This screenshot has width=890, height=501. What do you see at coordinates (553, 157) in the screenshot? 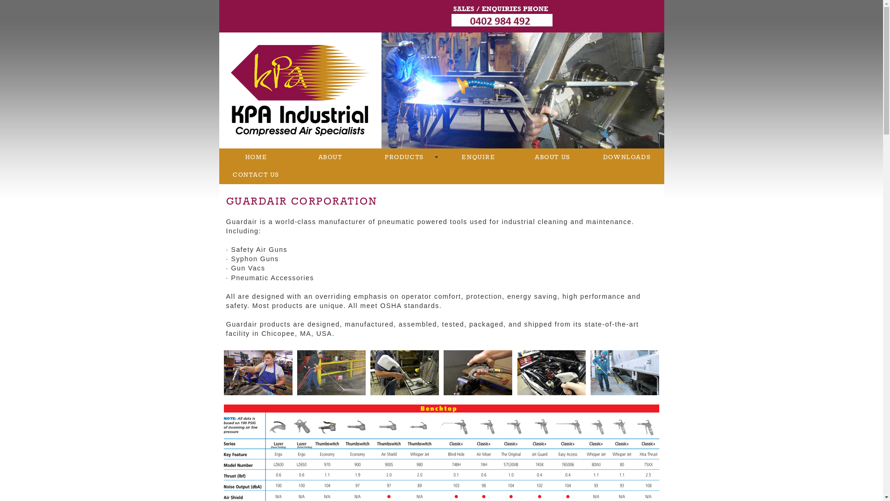
I see `ABOUT US` at bounding box center [553, 157].